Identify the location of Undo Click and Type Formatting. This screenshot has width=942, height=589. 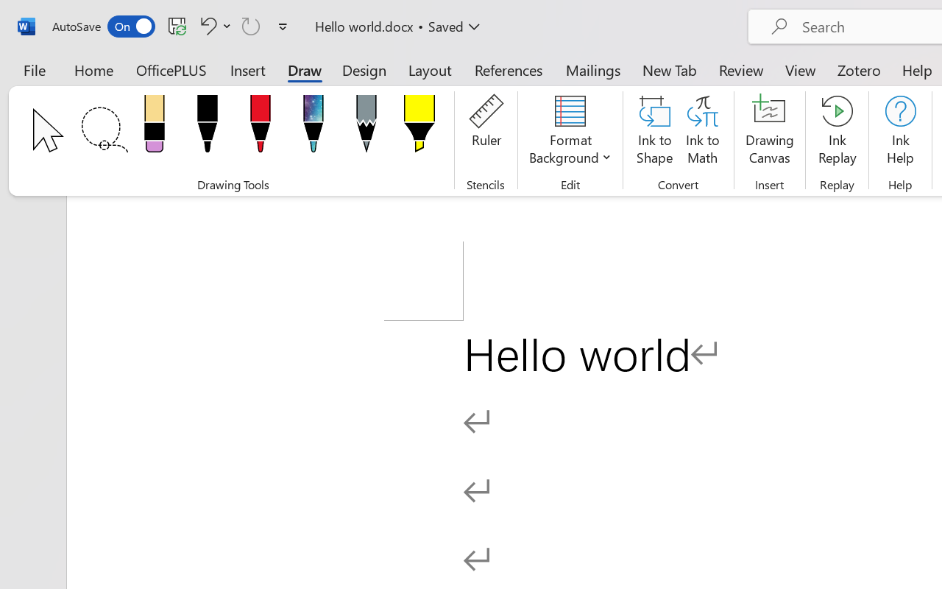
(206, 26).